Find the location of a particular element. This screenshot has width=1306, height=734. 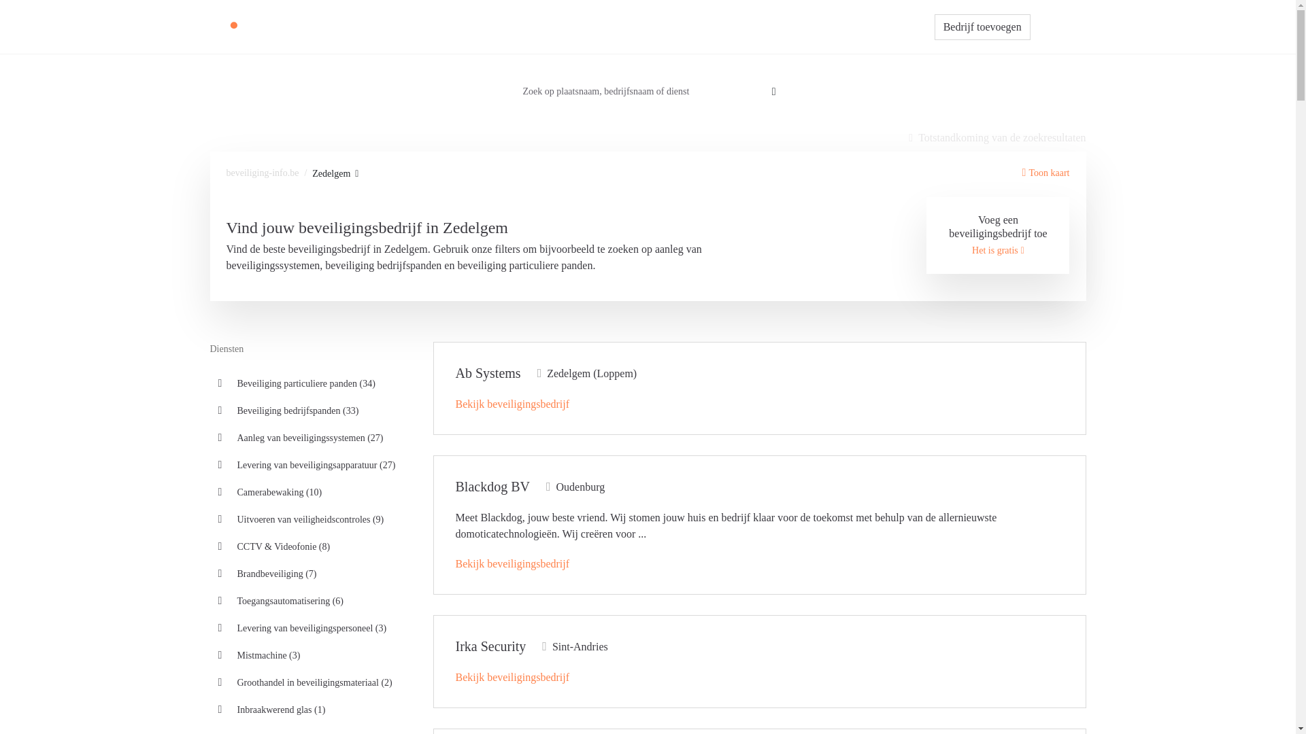

Bekijk beveiligingsbedrijf is located at coordinates (513, 404).